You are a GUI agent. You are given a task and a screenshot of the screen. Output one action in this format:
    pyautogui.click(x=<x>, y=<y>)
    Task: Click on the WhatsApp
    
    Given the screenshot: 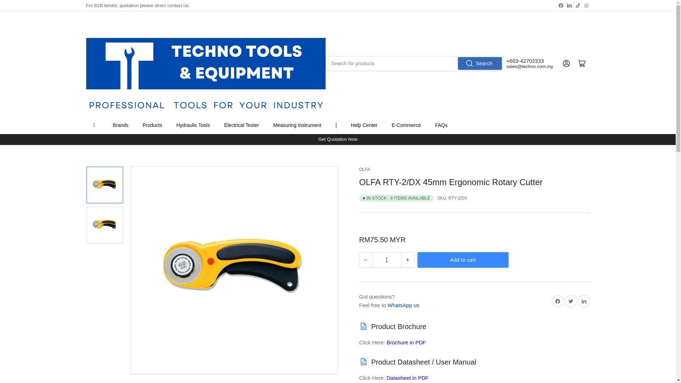 What is the action you would take?
    pyautogui.click(x=586, y=5)
    